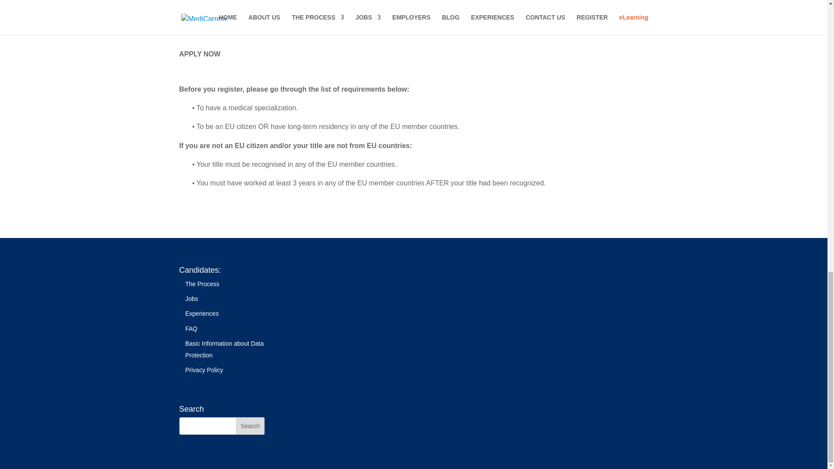 The image size is (834, 469). I want to click on Experiences, so click(202, 314).